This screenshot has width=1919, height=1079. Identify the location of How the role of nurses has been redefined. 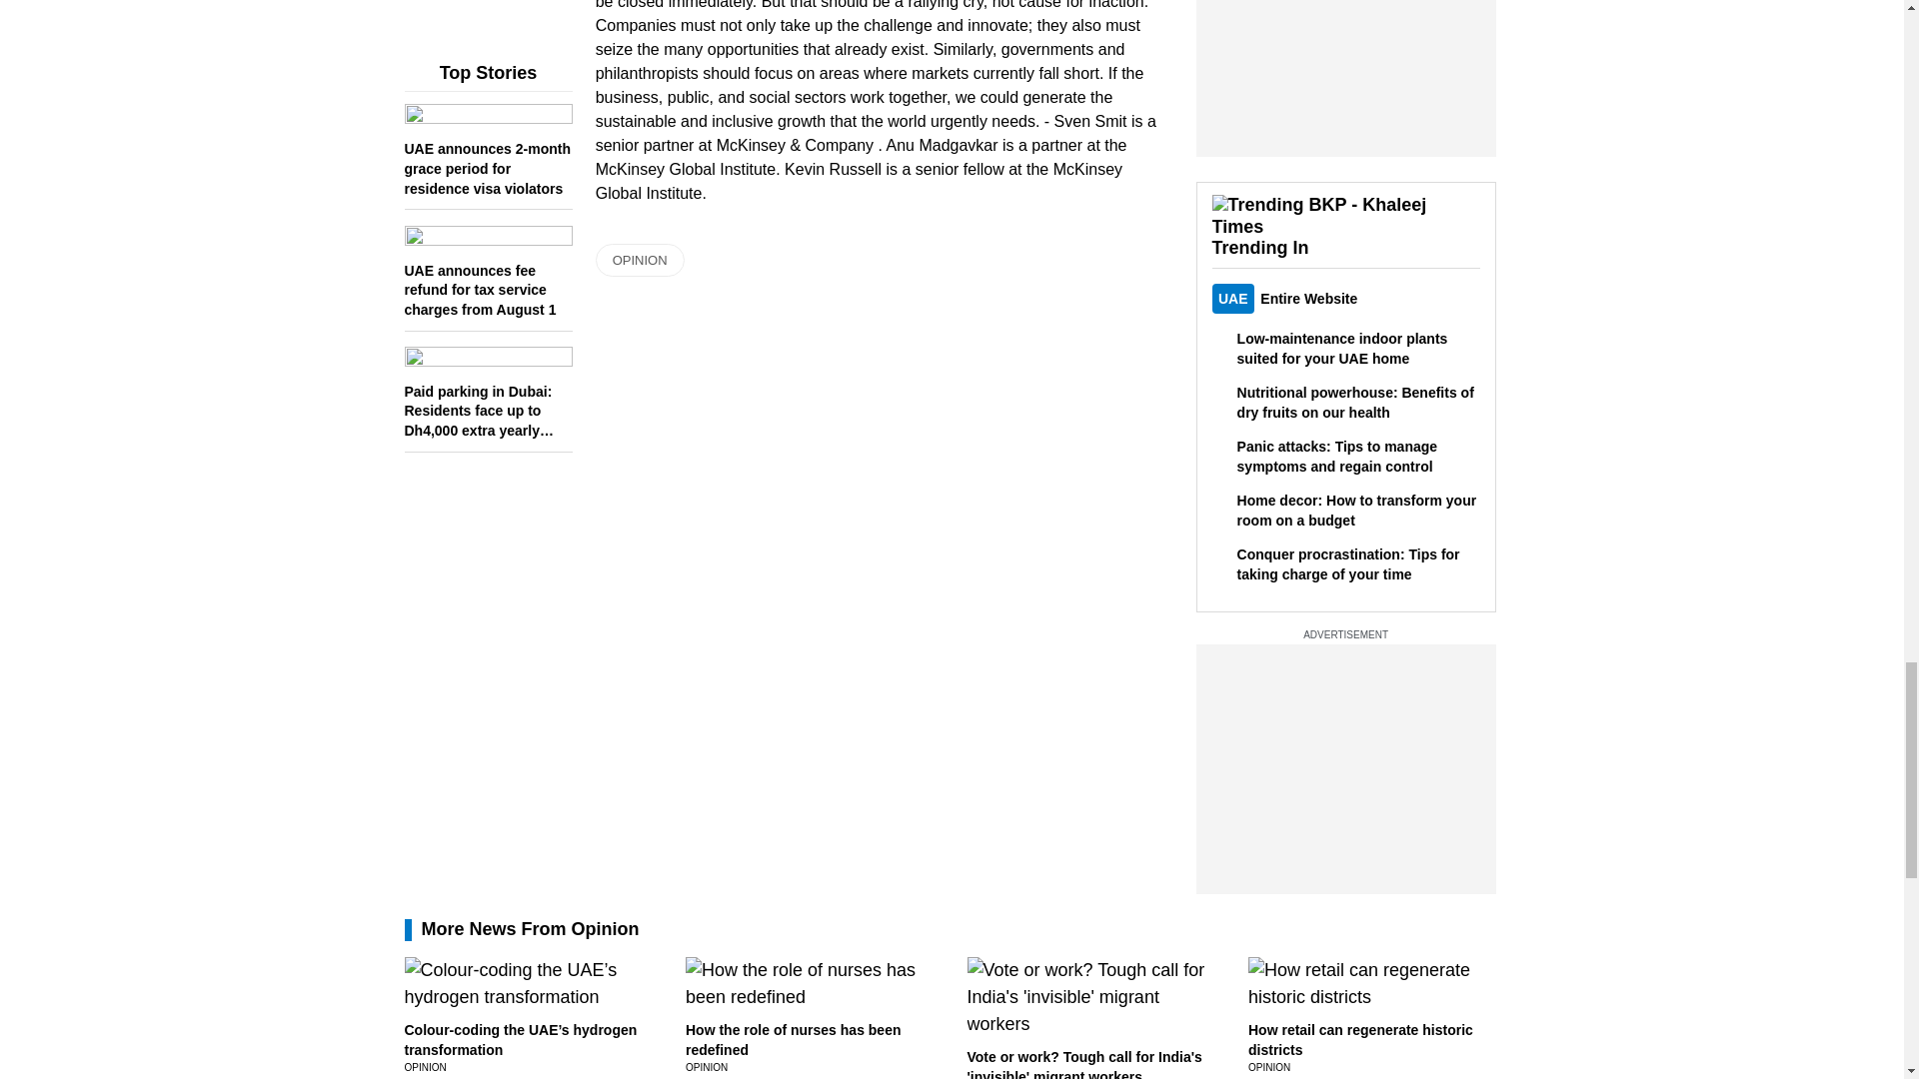
(794, 1039).